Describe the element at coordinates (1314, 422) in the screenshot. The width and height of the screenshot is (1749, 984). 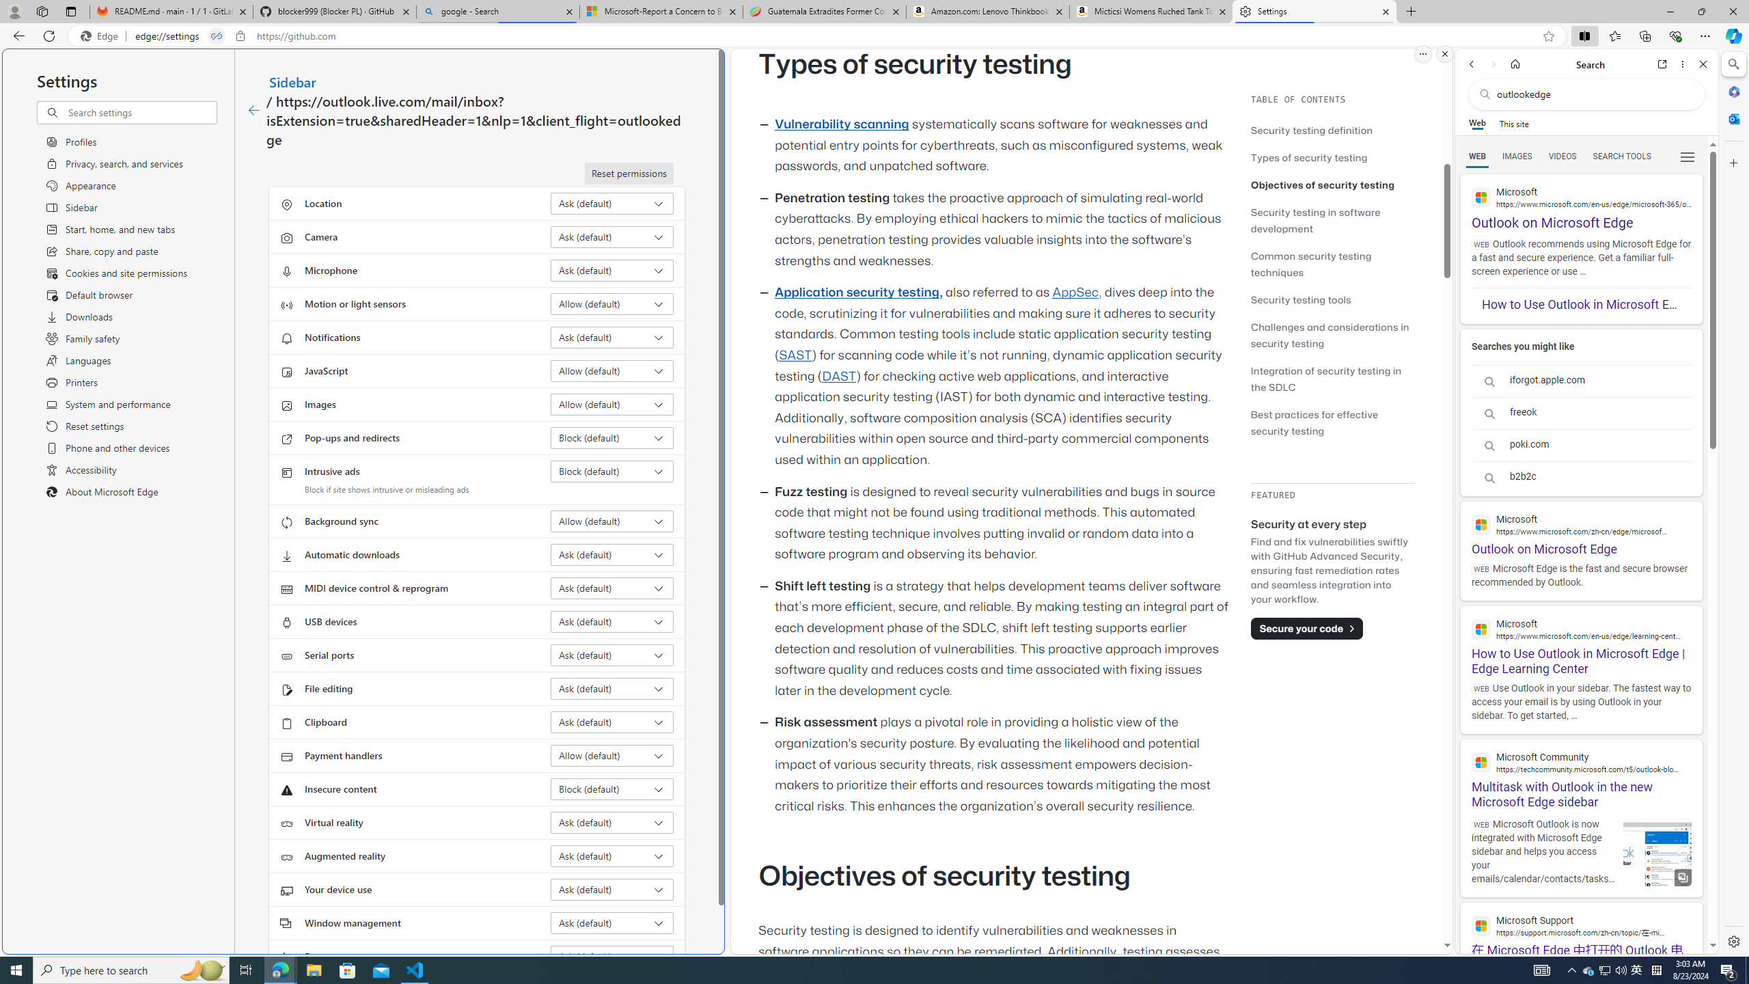
I see `Best practices for effective security testing` at that location.